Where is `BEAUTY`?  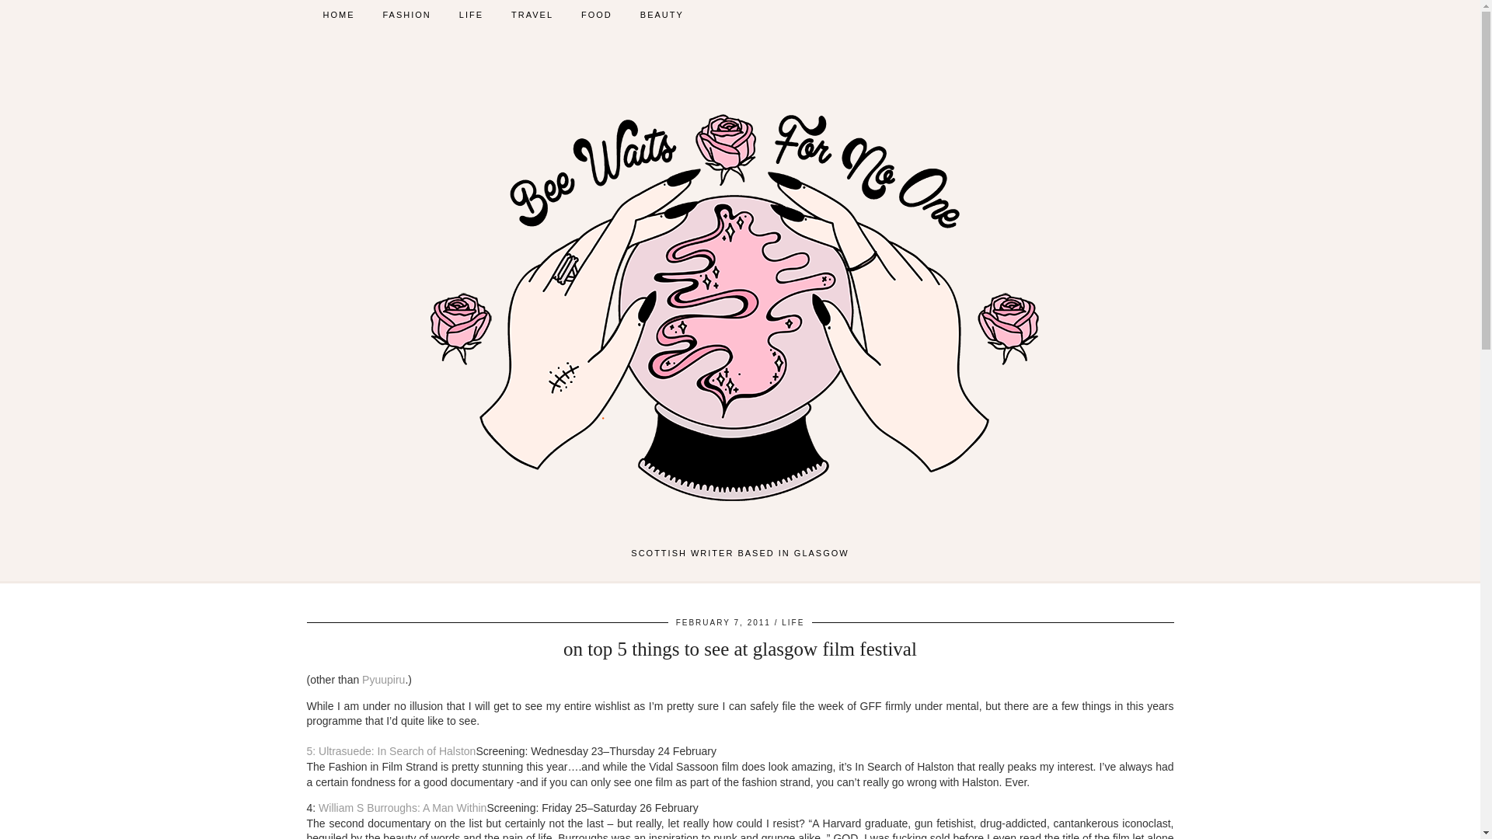 BEAUTY is located at coordinates (662, 14).